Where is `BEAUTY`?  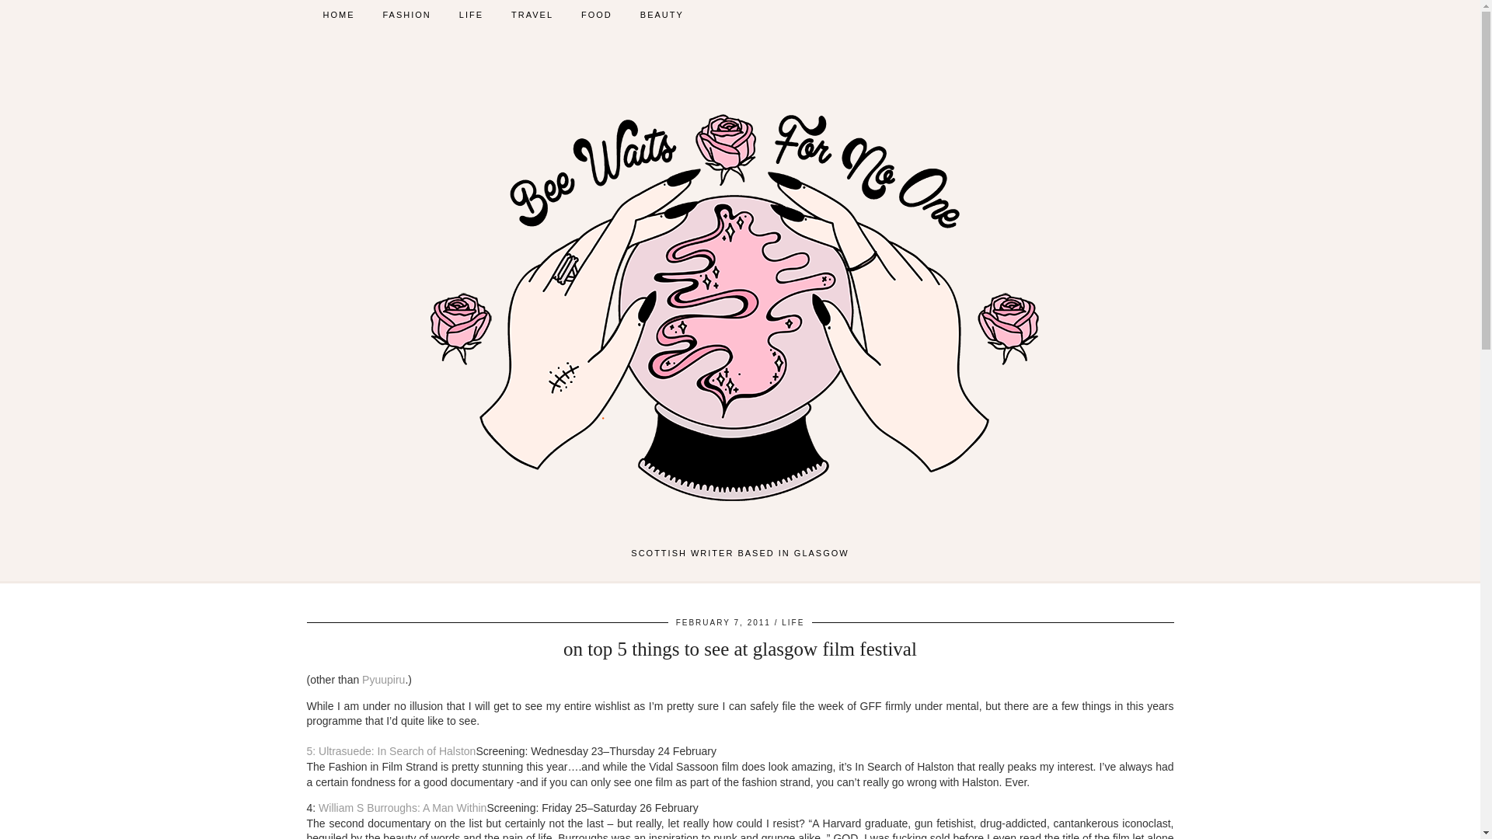 BEAUTY is located at coordinates (662, 14).